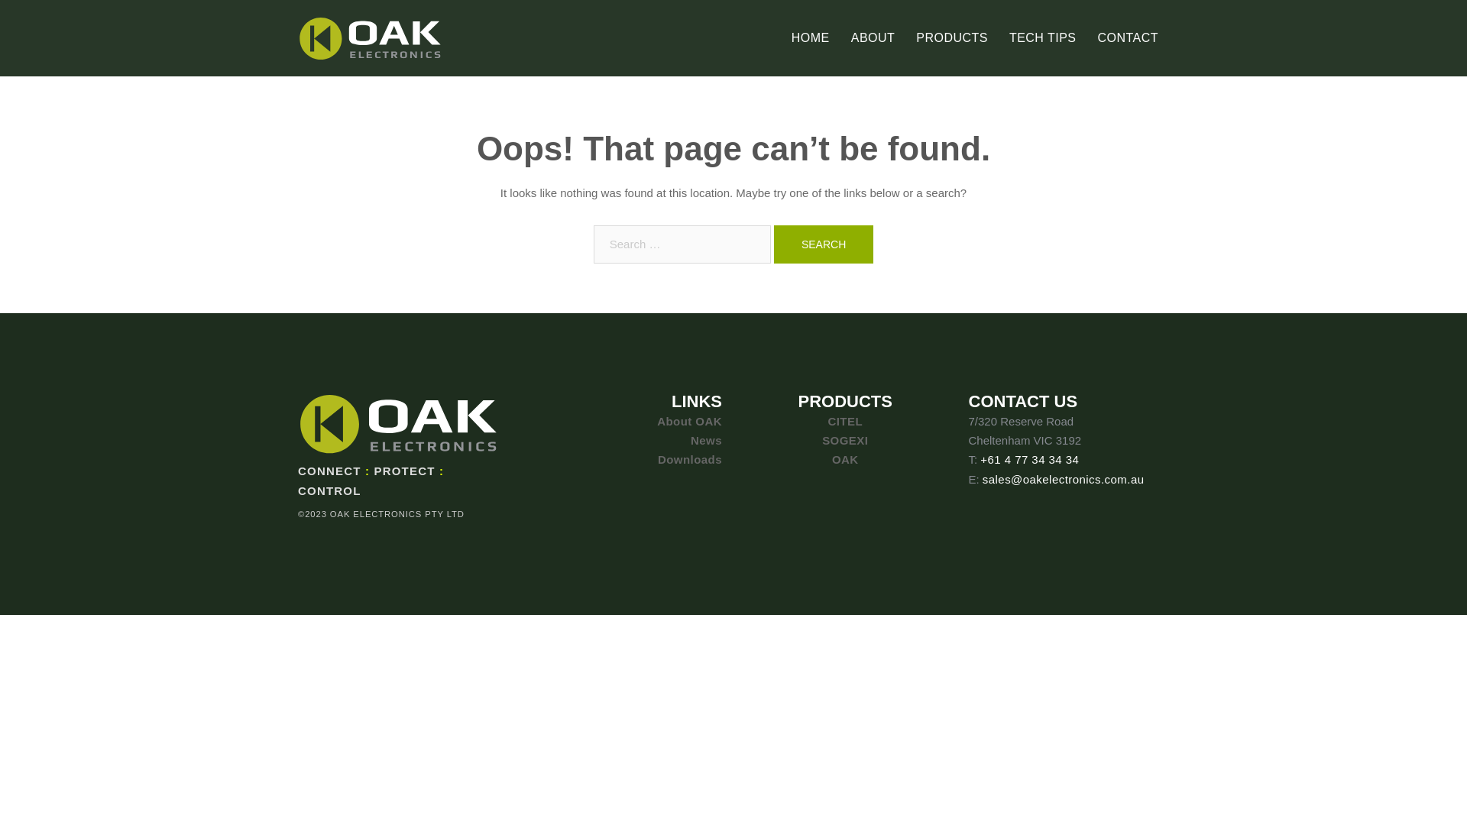 This screenshot has height=825, width=1467. What do you see at coordinates (845, 422) in the screenshot?
I see `CITEL` at bounding box center [845, 422].